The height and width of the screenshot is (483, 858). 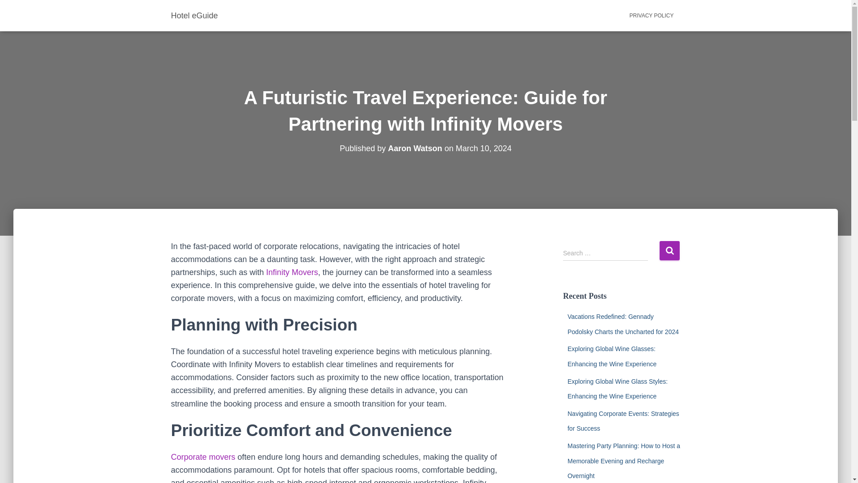 What do you see at coordinates (195, 15) in the screenshot?
I see `Hotel eGuide` at bounding box center [195, 15].